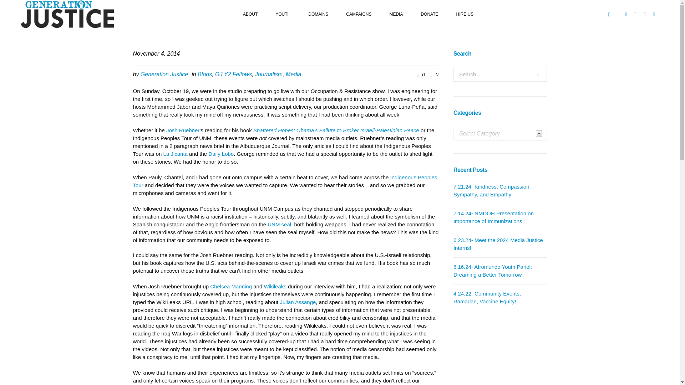 This screenshot has height=385, width=685. I want to click on Facebook, so click(626, 14).